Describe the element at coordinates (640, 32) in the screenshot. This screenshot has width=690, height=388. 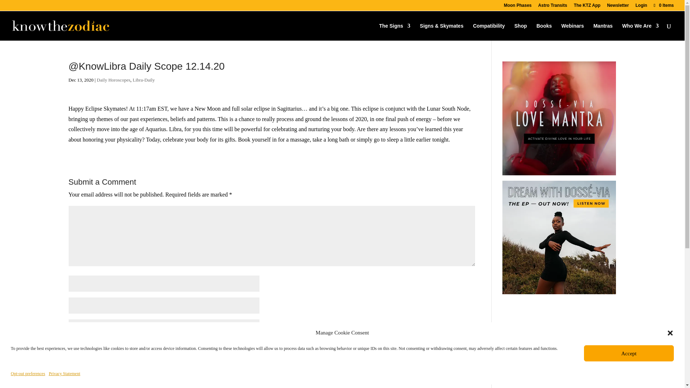
I see `Who We Are` at that location.